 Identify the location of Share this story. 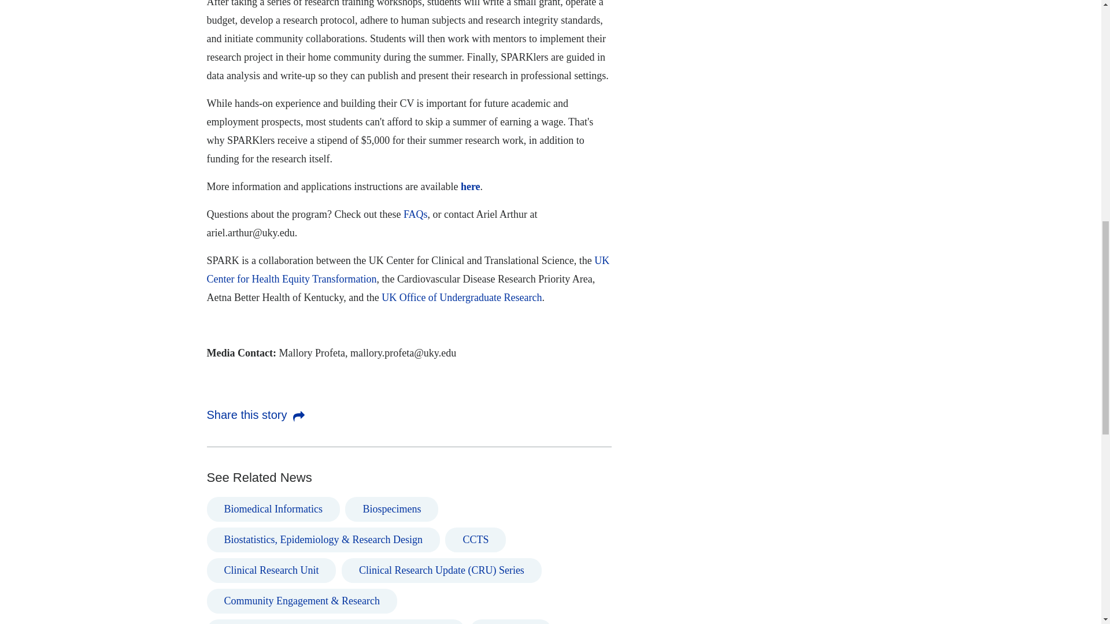
(256, 415).